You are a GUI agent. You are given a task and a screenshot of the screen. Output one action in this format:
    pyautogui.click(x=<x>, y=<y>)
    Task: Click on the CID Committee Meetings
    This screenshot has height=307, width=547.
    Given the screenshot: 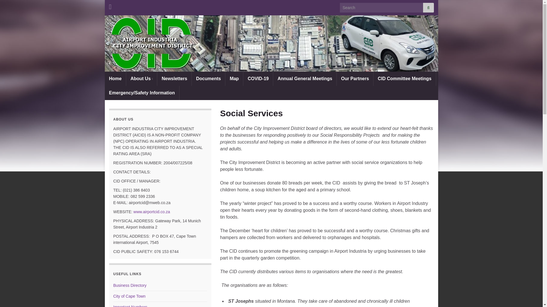 What is the action you would take?
    pyautogui.click(x=405, y=78)
    